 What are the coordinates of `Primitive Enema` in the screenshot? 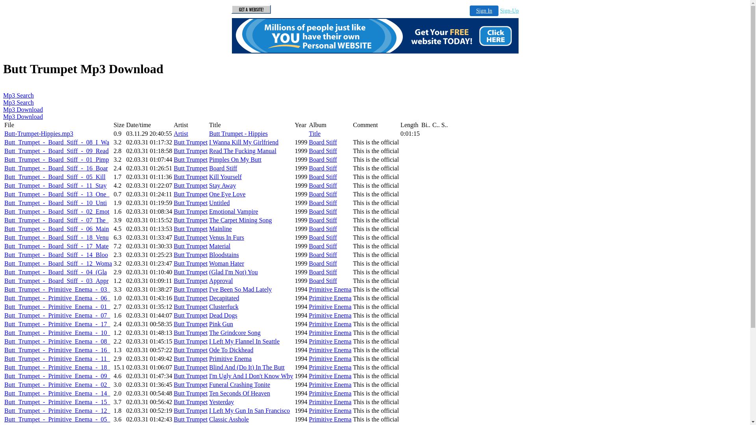 It's located at (330, 342).